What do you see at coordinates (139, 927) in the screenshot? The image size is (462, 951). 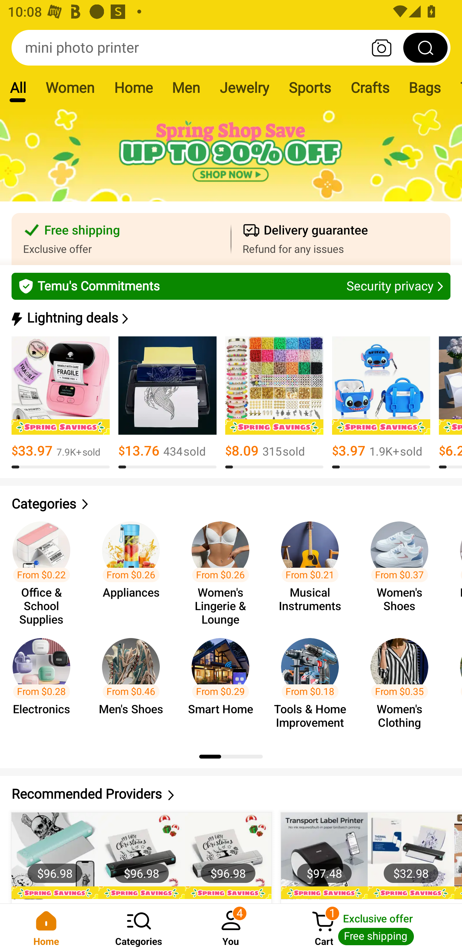 I see `Categories` at bounding box center [139, 927].